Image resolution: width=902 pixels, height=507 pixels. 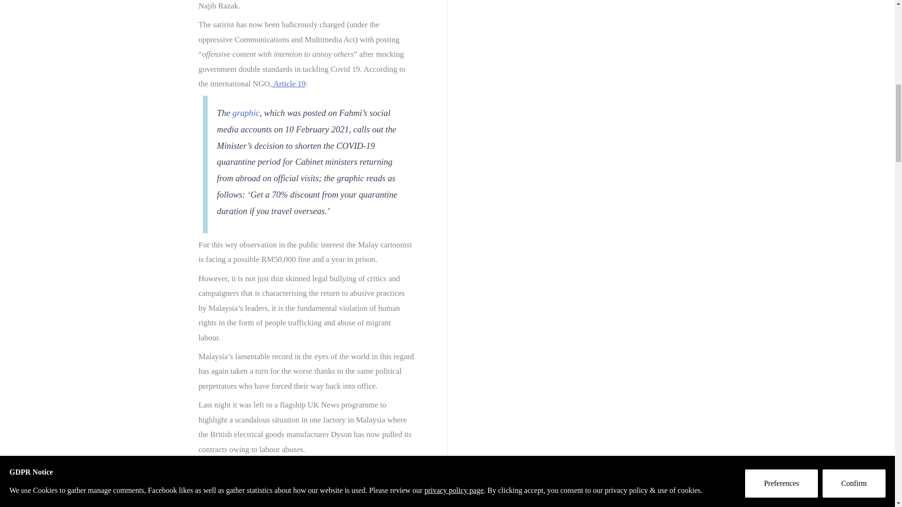 What do you see at coordinates (537, 30) in the screenshot?
I see `Advertisement` at bounding box center [537, 30].